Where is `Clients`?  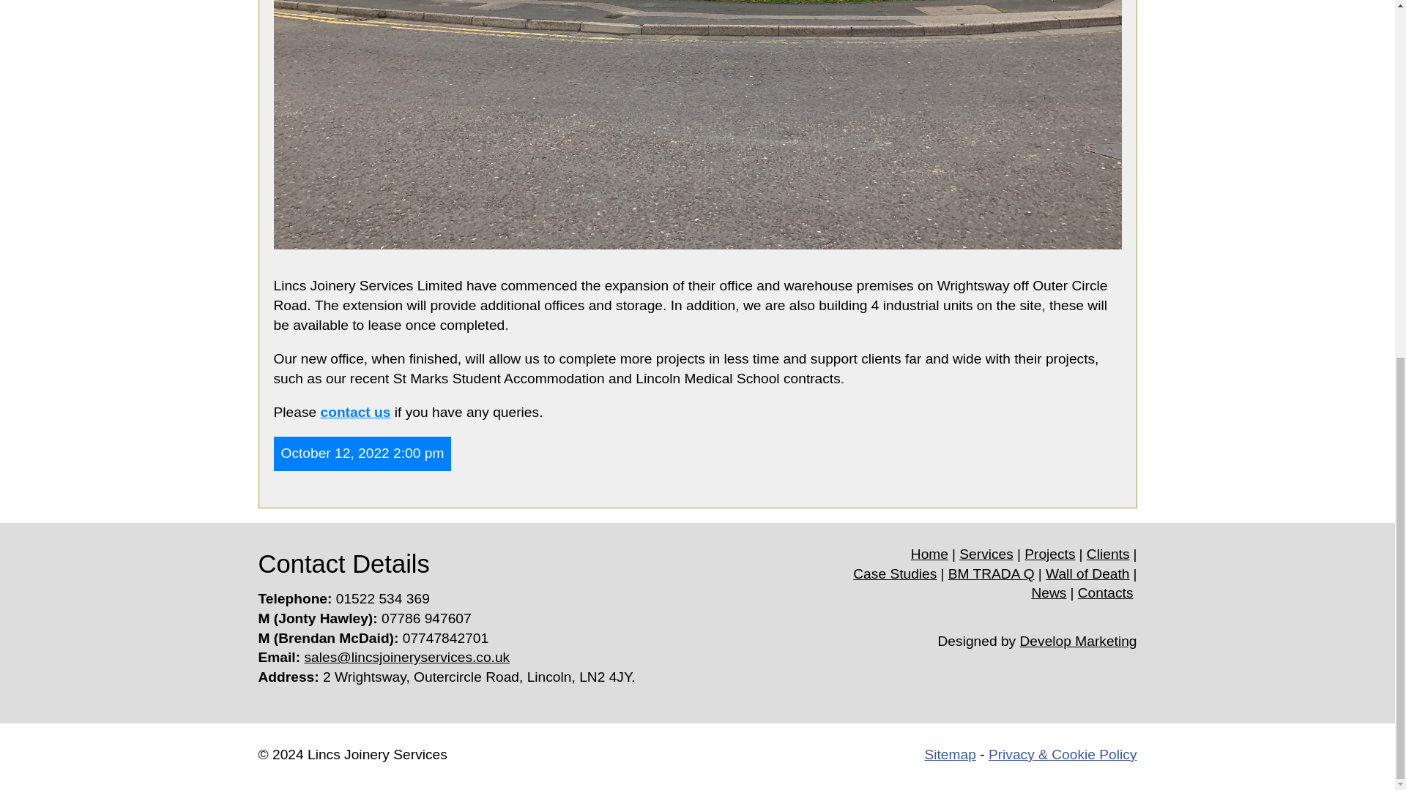
Clients is located at coordinates (1109, 554).